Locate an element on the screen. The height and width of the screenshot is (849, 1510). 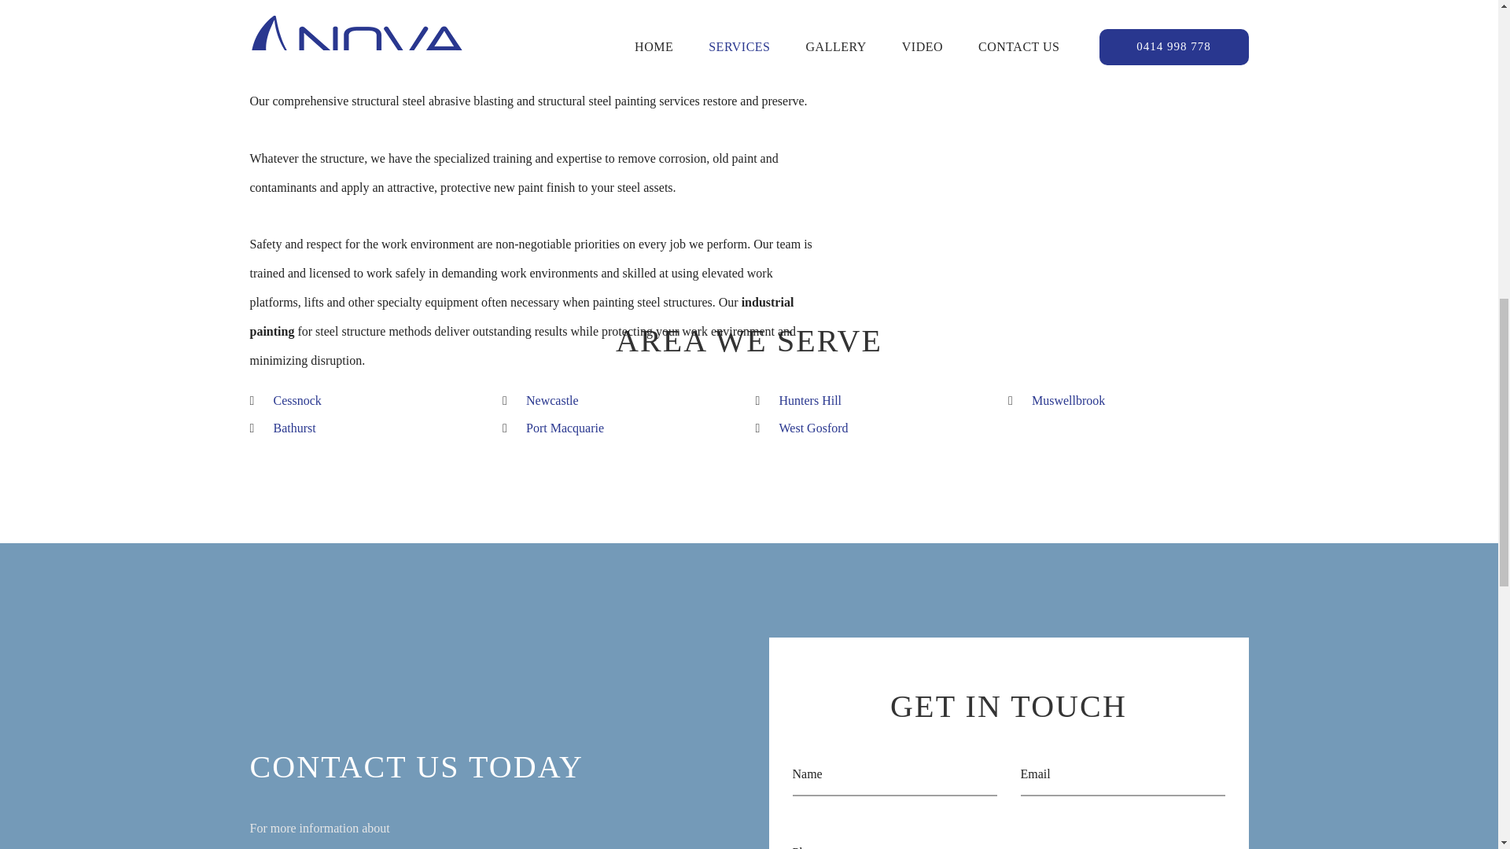
Newcastle is located at coordinates (552, 401).